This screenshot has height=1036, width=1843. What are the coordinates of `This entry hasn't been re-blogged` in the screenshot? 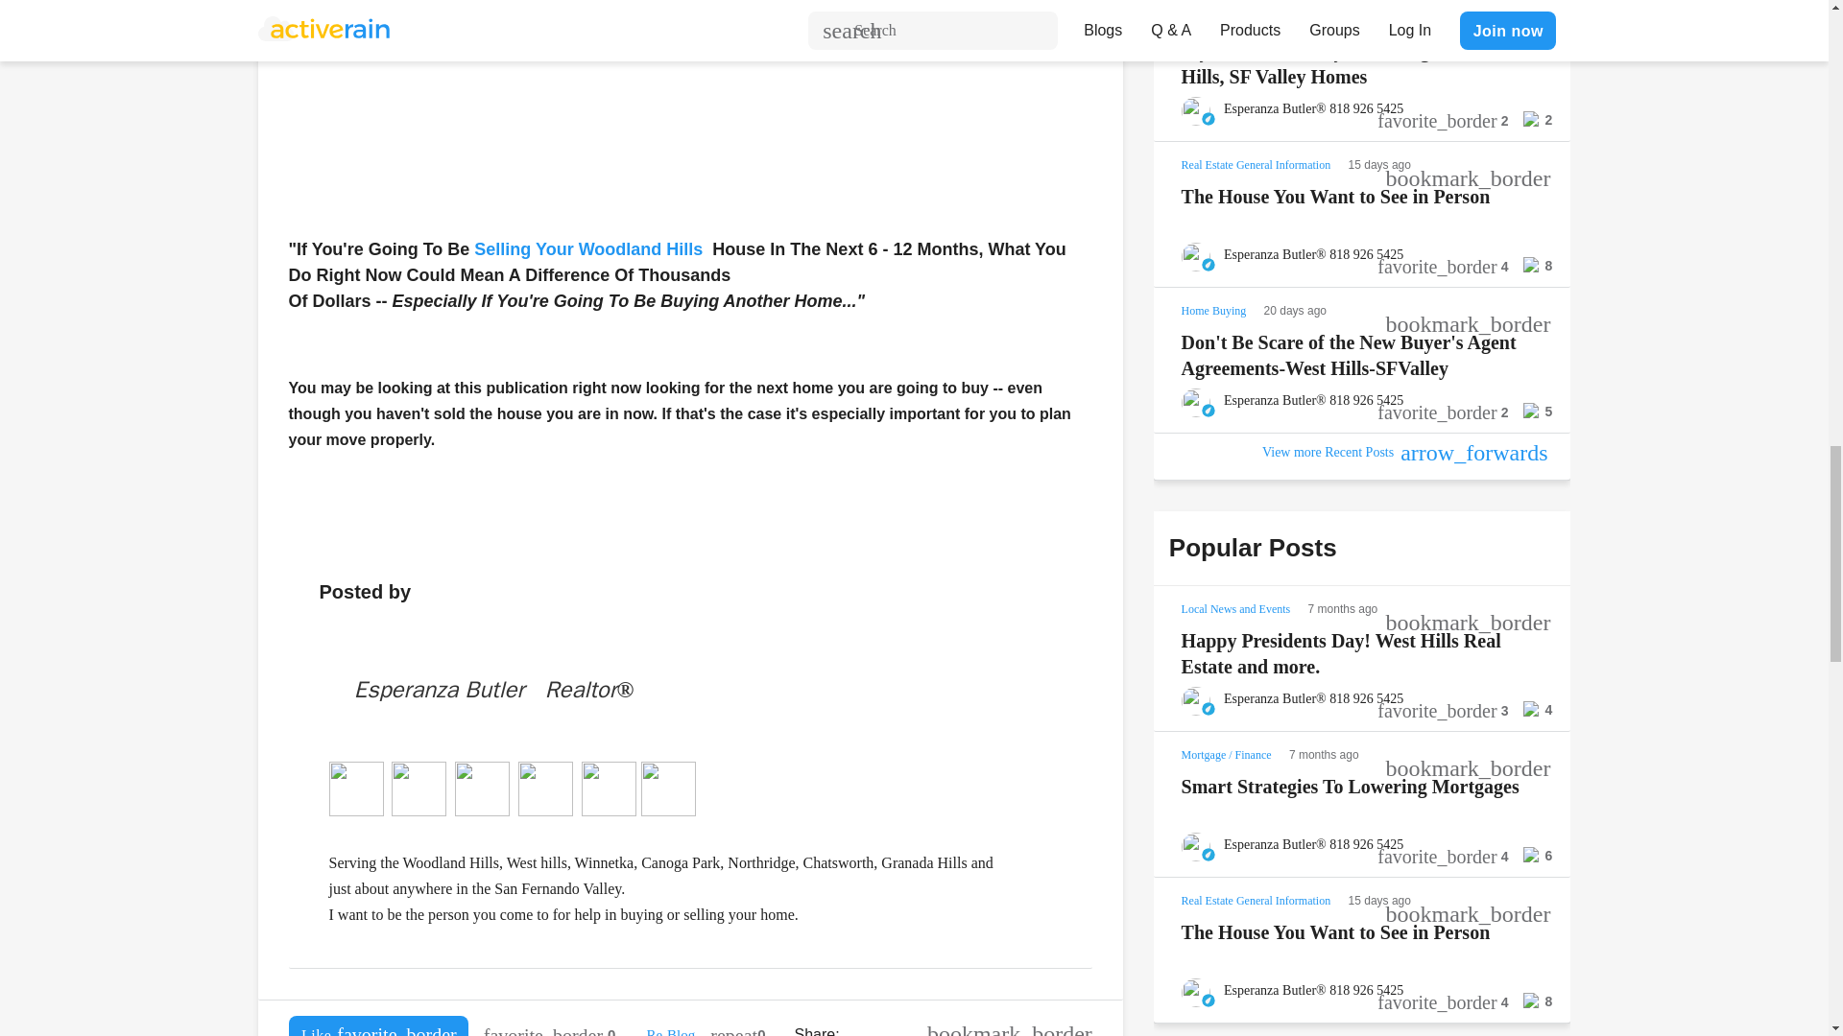 It's located at (737, 1026).